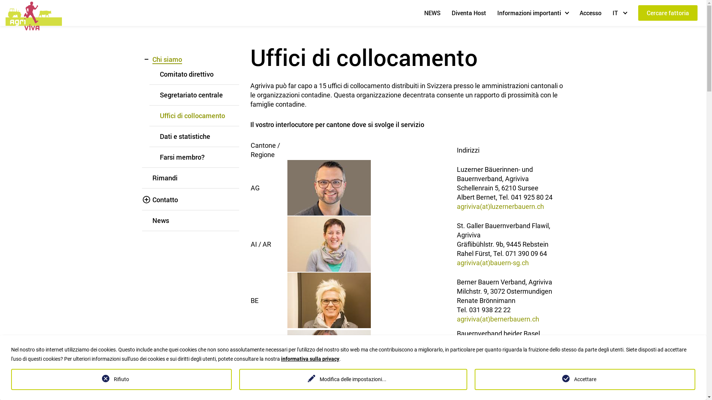  What do you see at coordinates (122, 379) in the screenshot?
I see `Rifiuto` at bounding box center [122, 379].